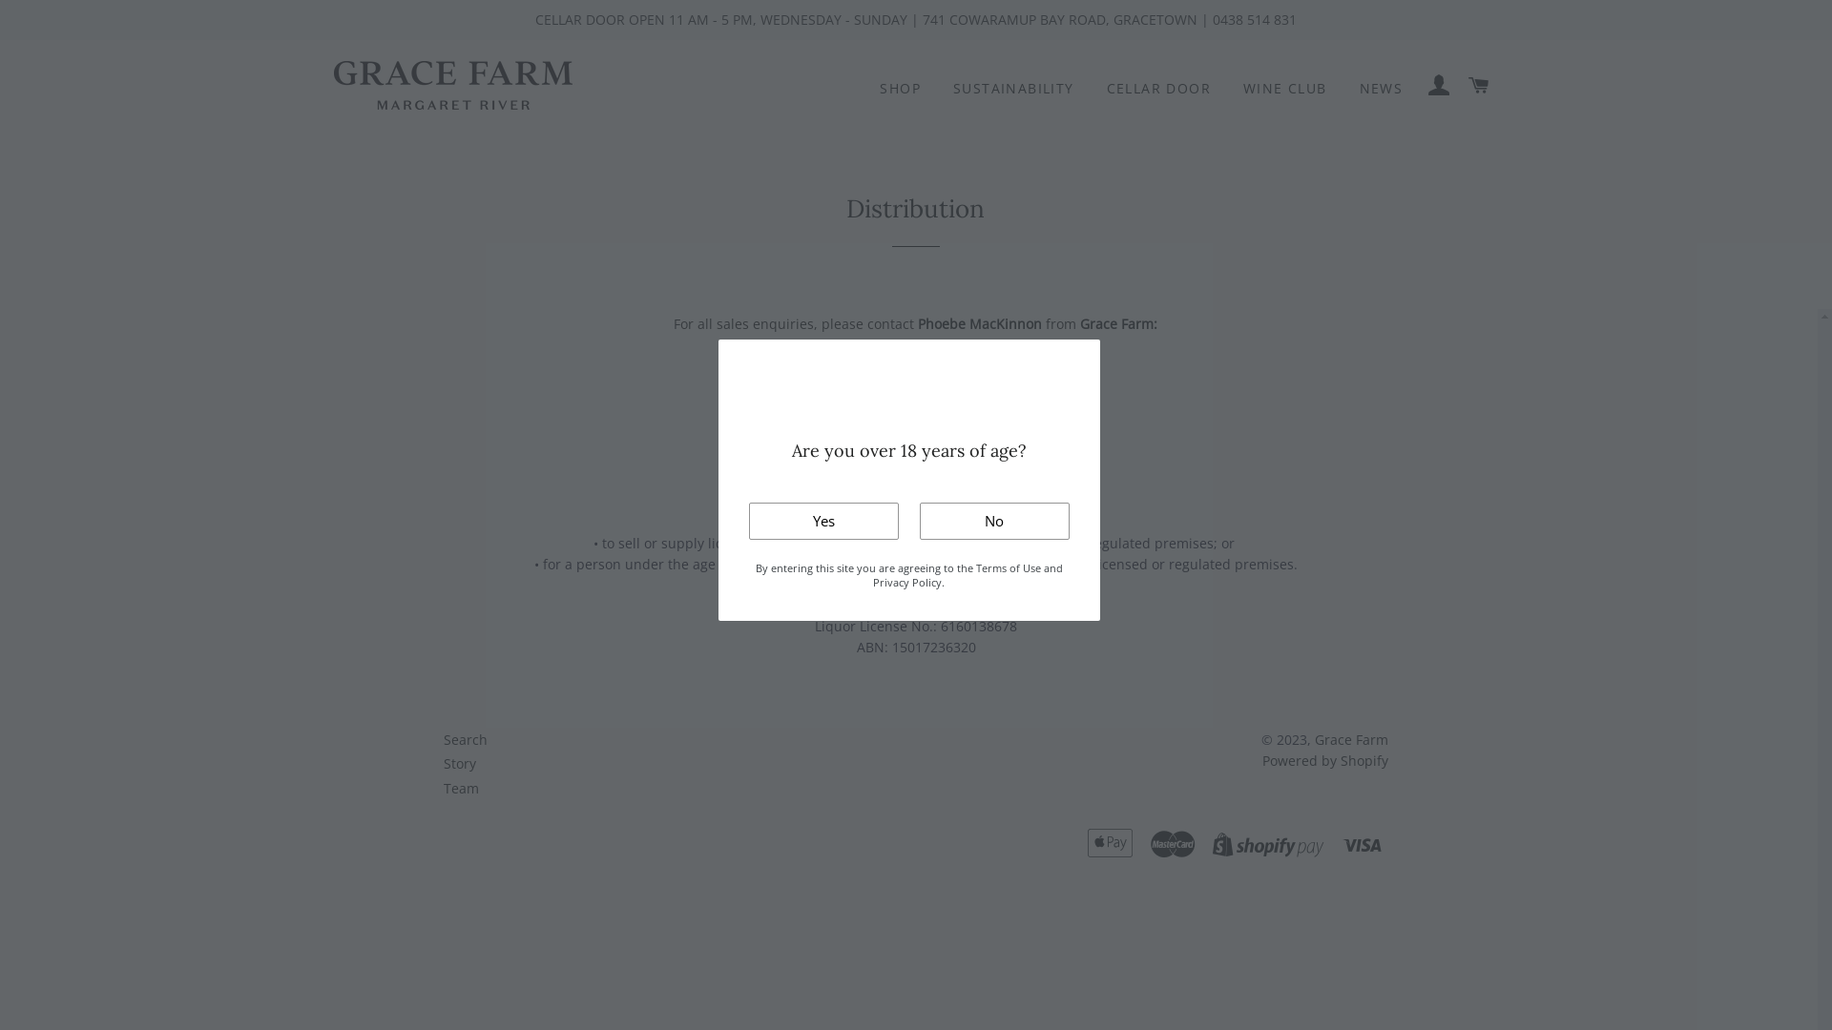  What do you see at coordinates (1480, 85) in the screenshot?
I see `Cart` at bounding box center [1480, 85].